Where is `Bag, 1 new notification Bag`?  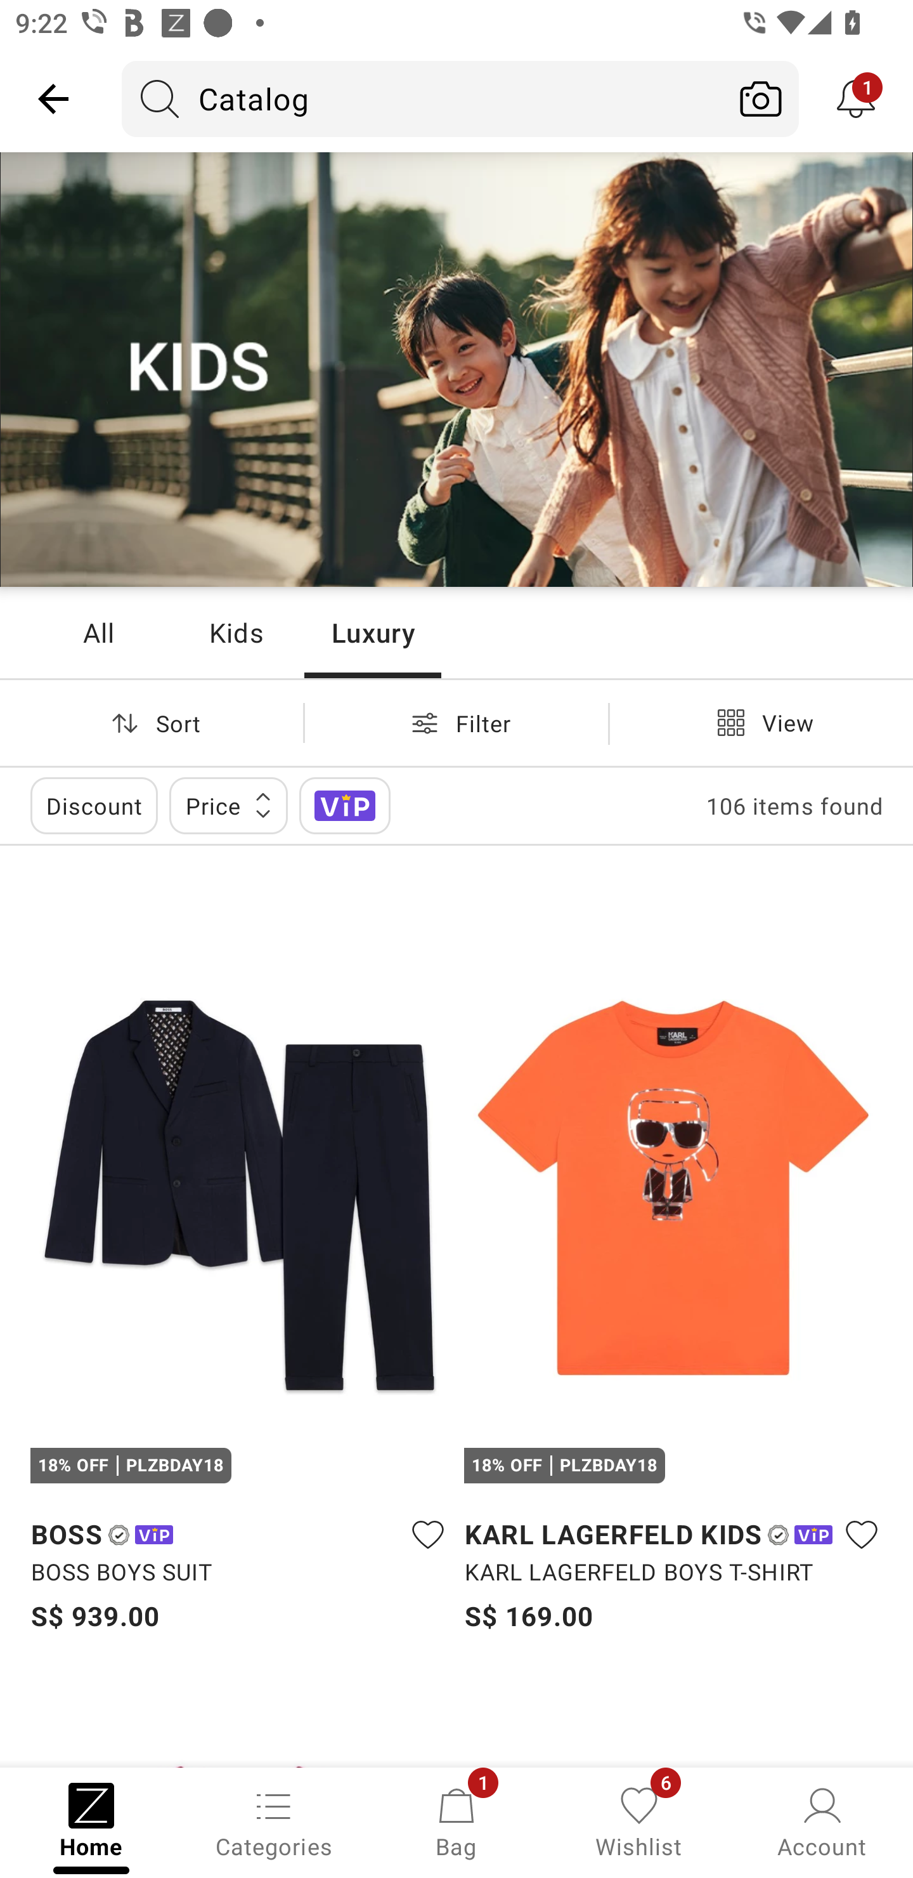
Bag, 1 new notification Bag is located at coordinates (456, 1821).